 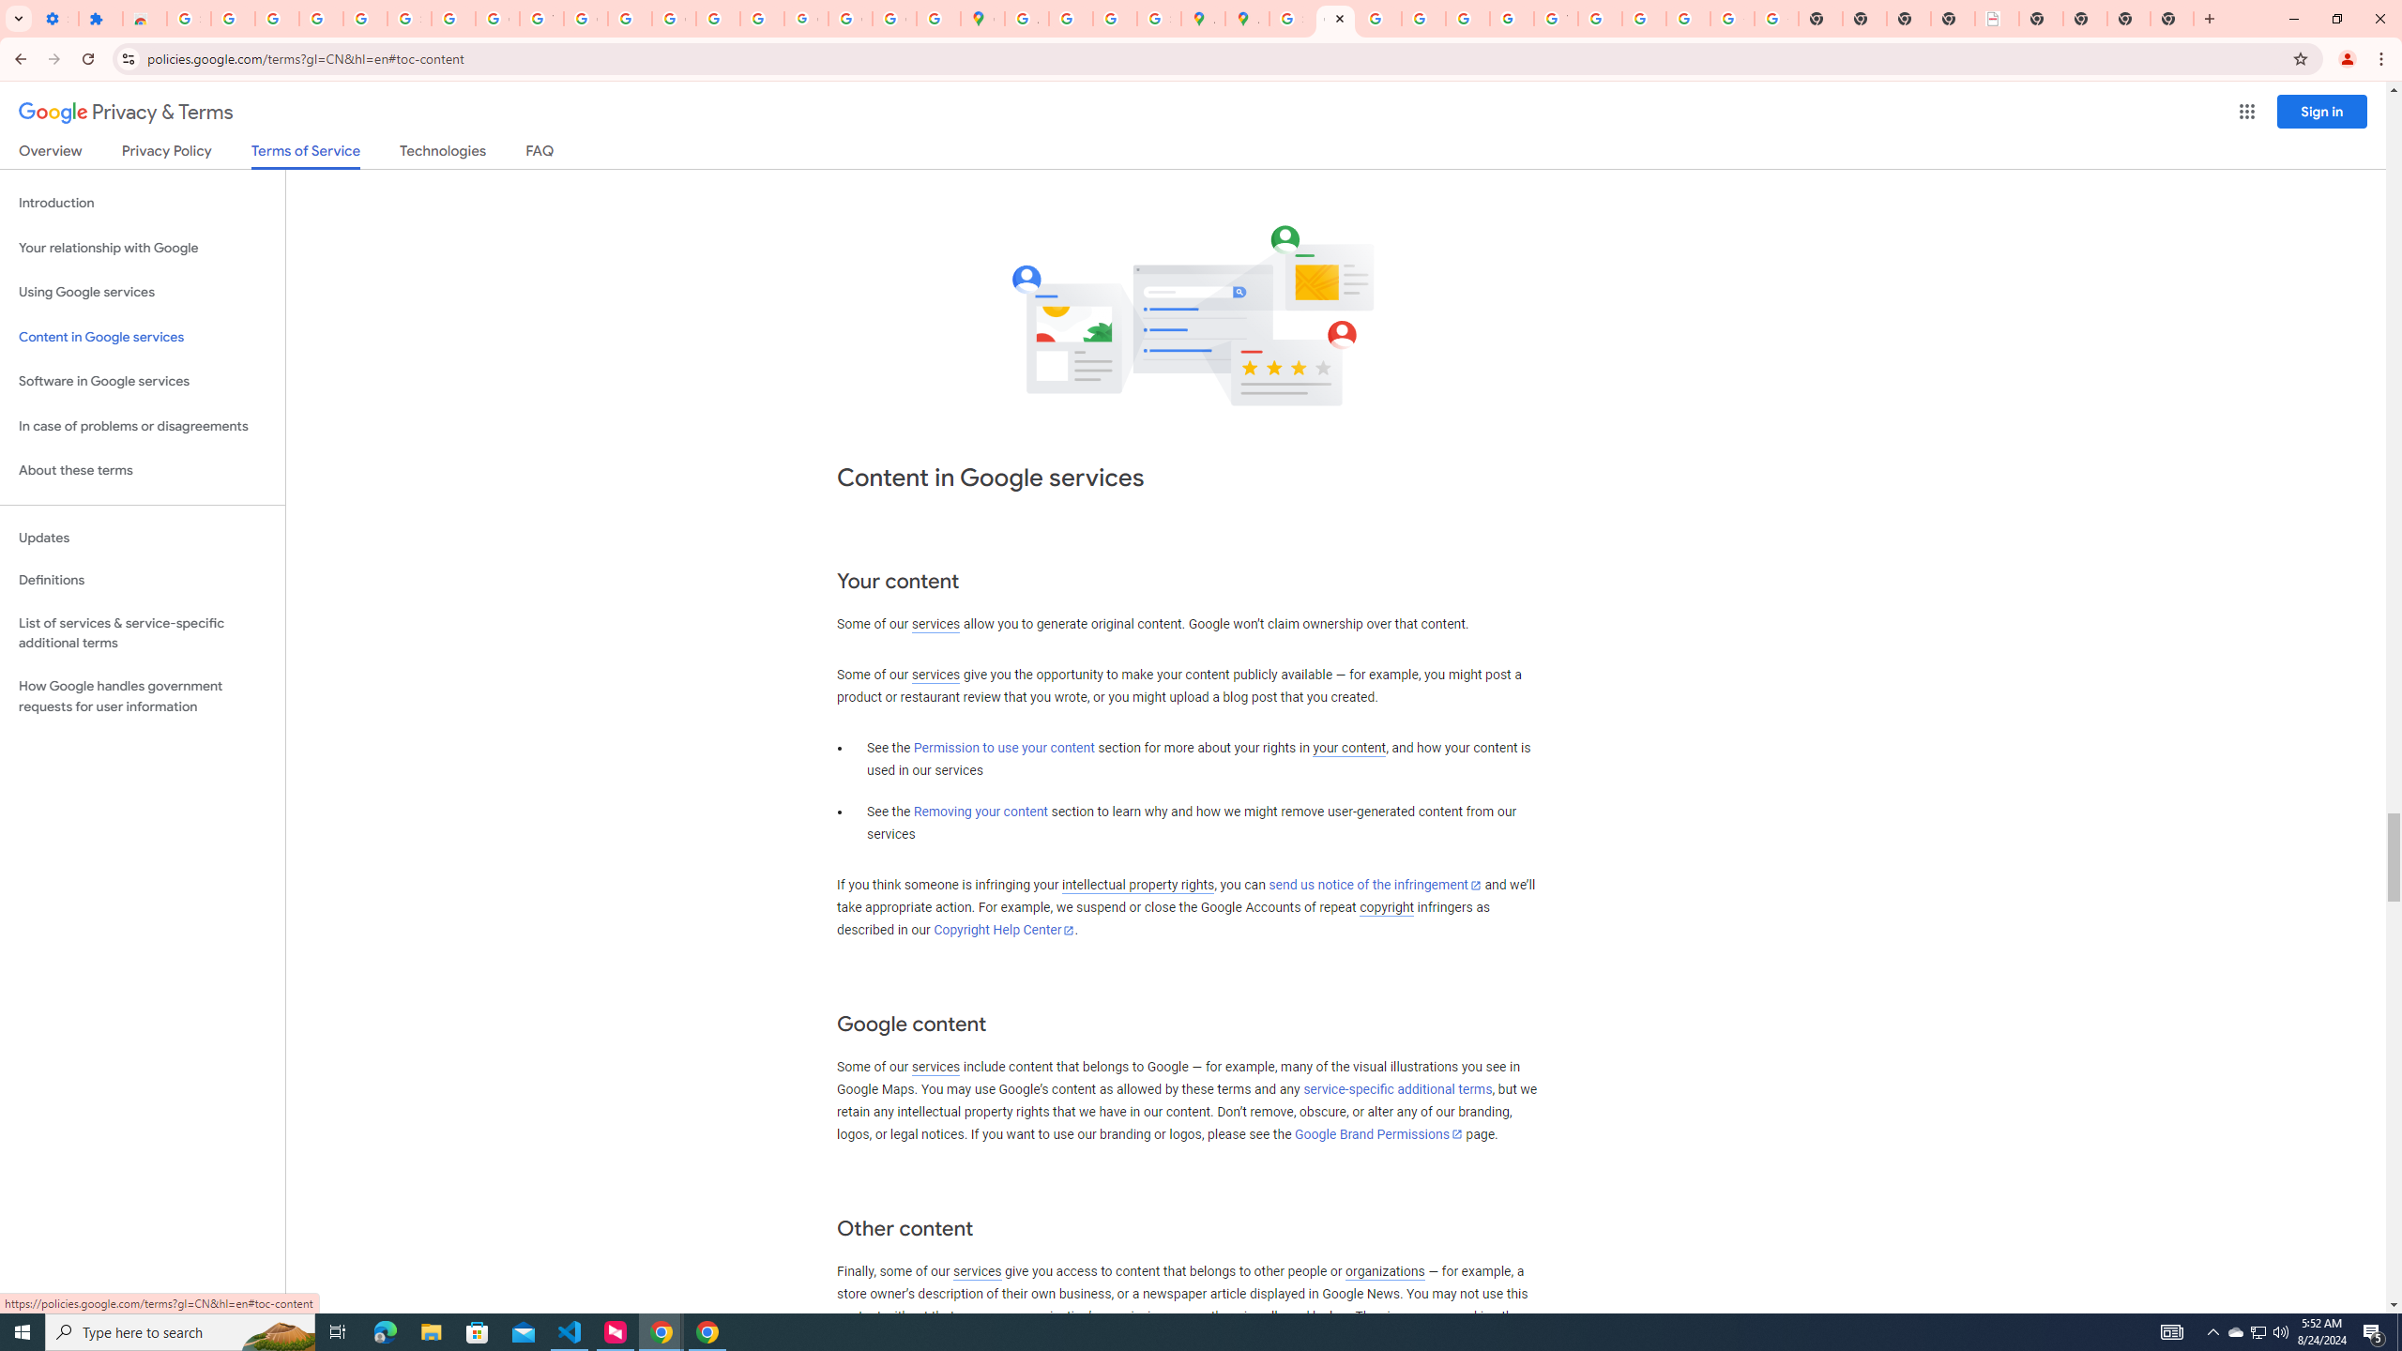 What do you see at coordinates (498, 19) in the screenshot?
I see `Google Account` at bounding box center [498, 19].